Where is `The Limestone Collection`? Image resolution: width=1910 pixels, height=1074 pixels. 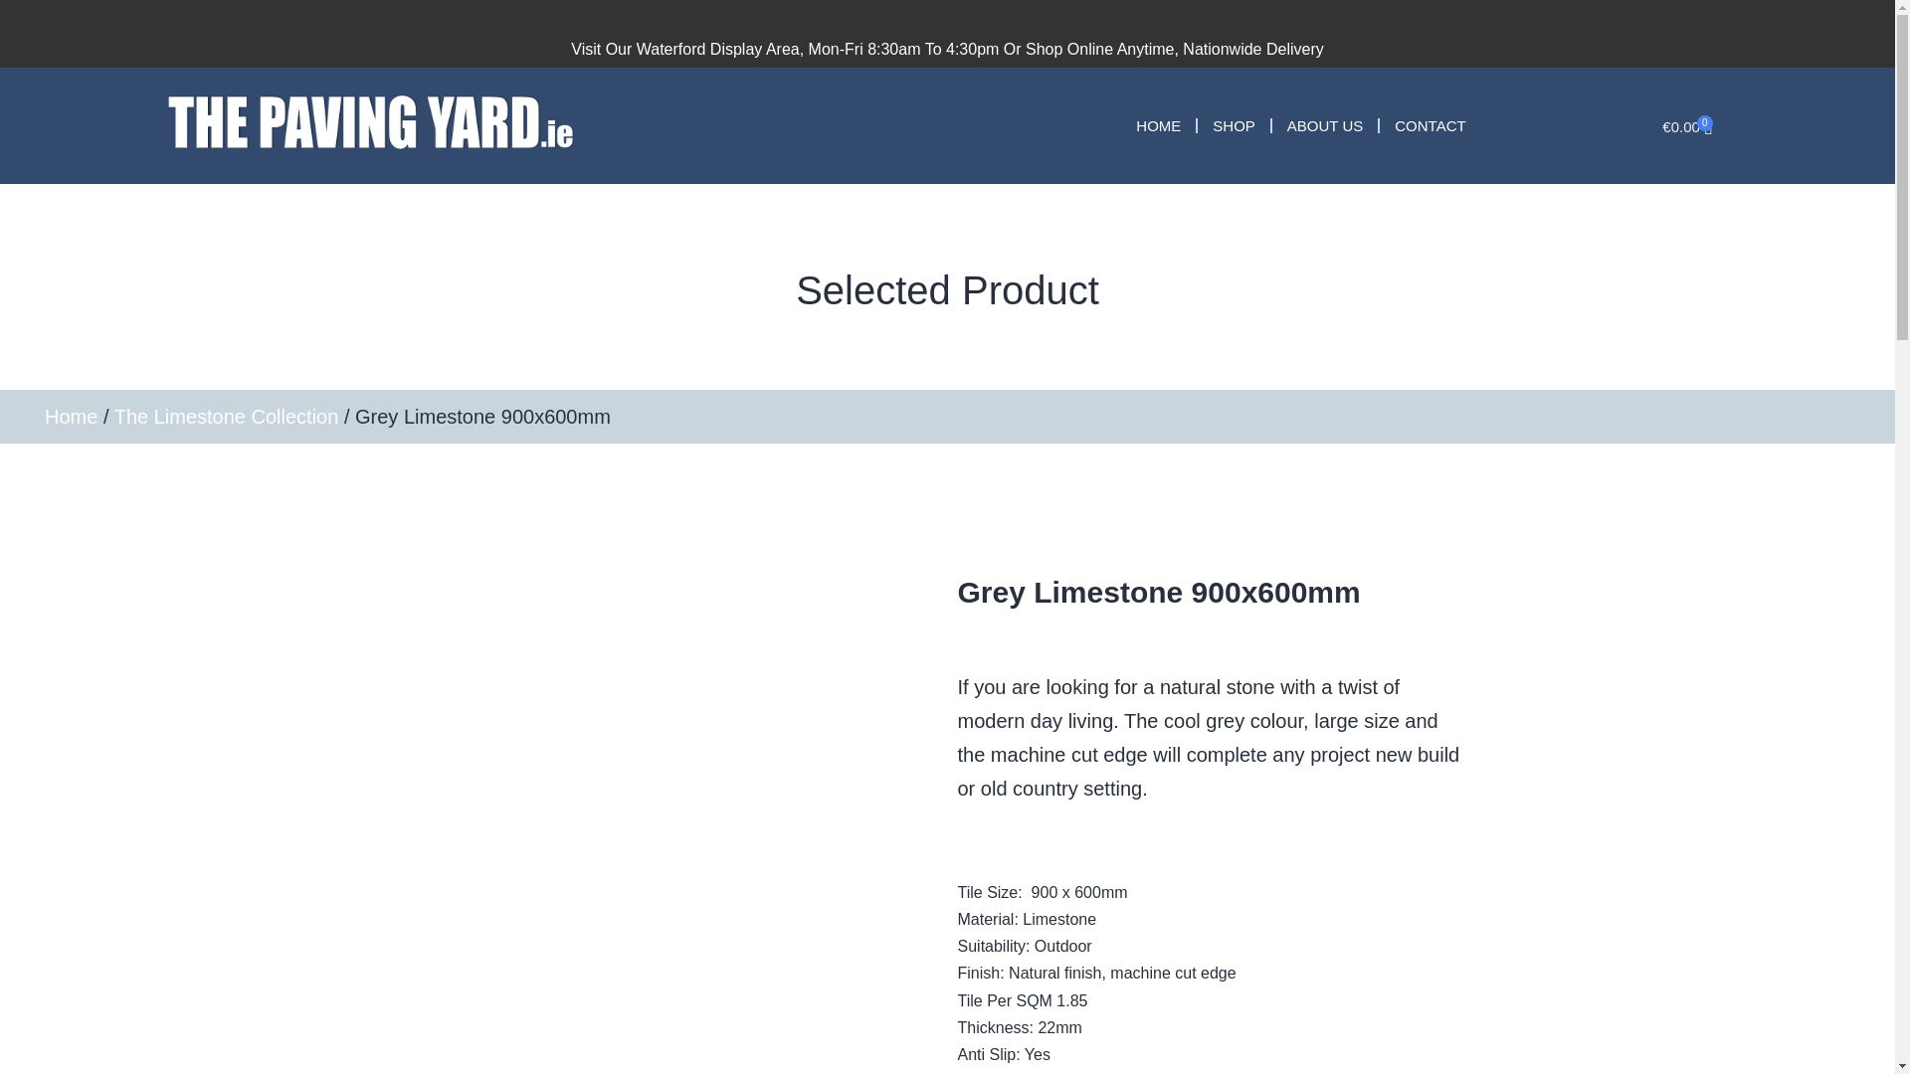
The Limestone Collection is located at coordinates (227, 416).